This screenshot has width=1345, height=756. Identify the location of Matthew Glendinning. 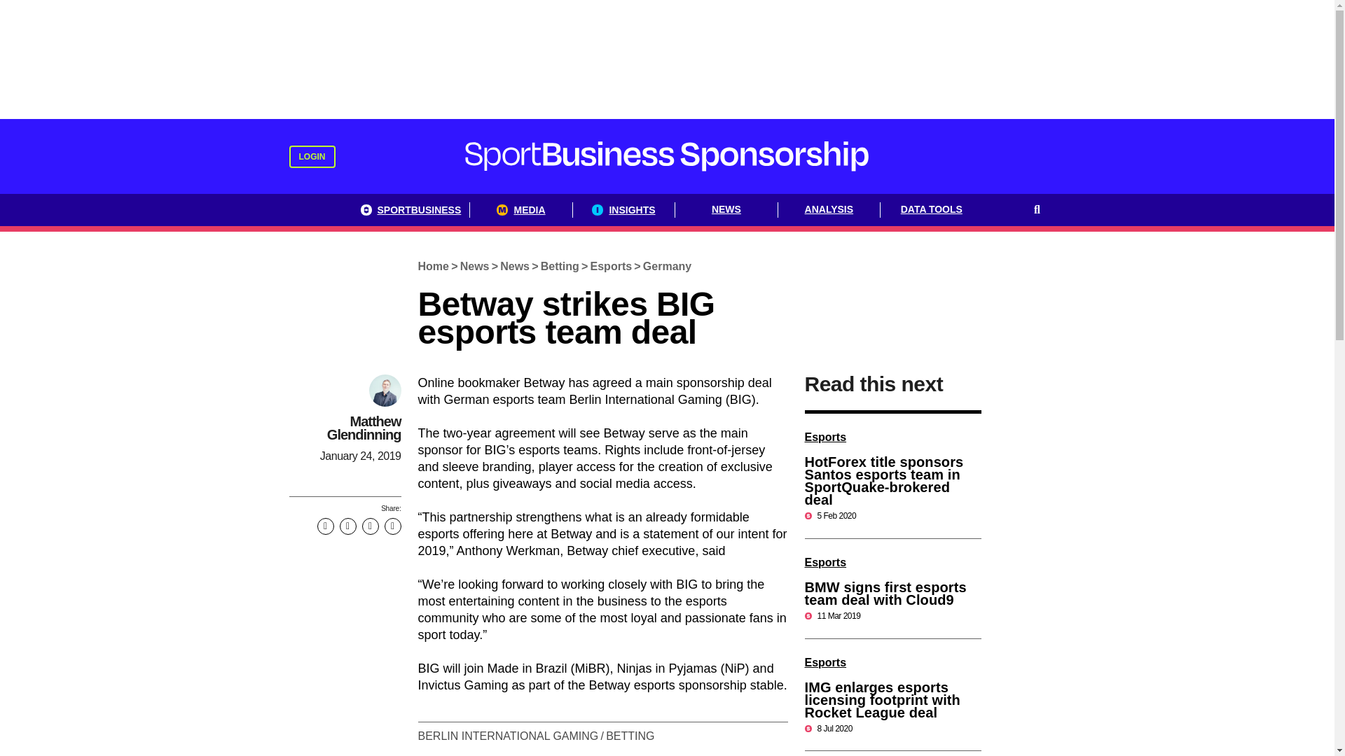
(364, 427).